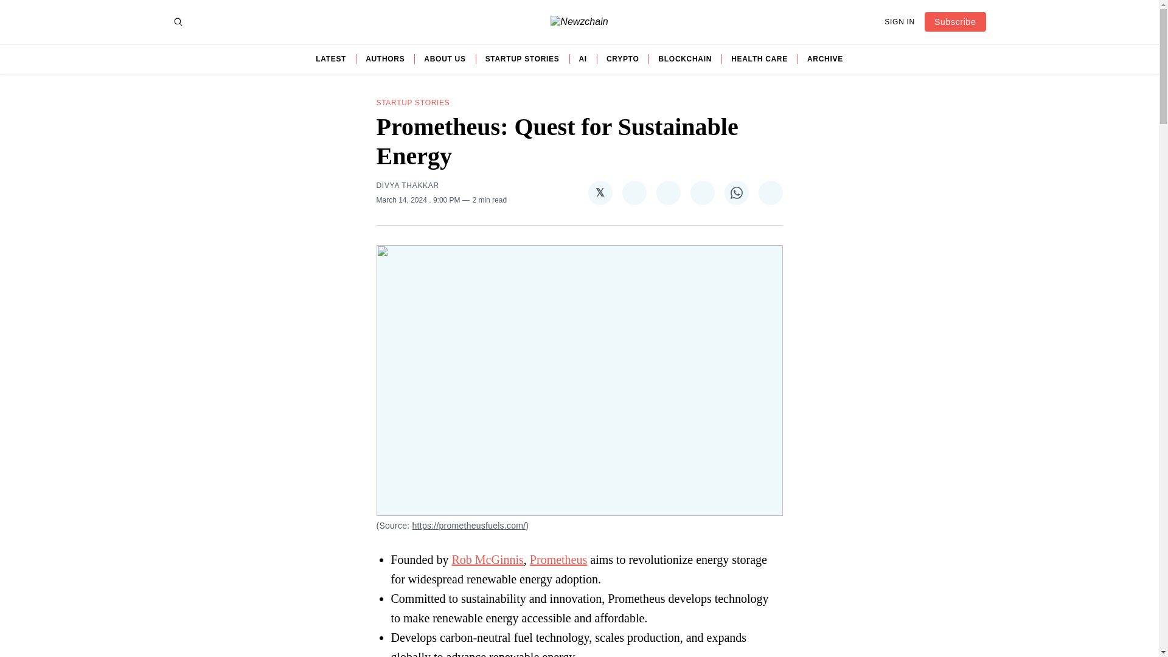  What do you see at coordinates (522, 58) in the screenshot?
I see `STARTUP STORIES` at bounding box center [522, 58].